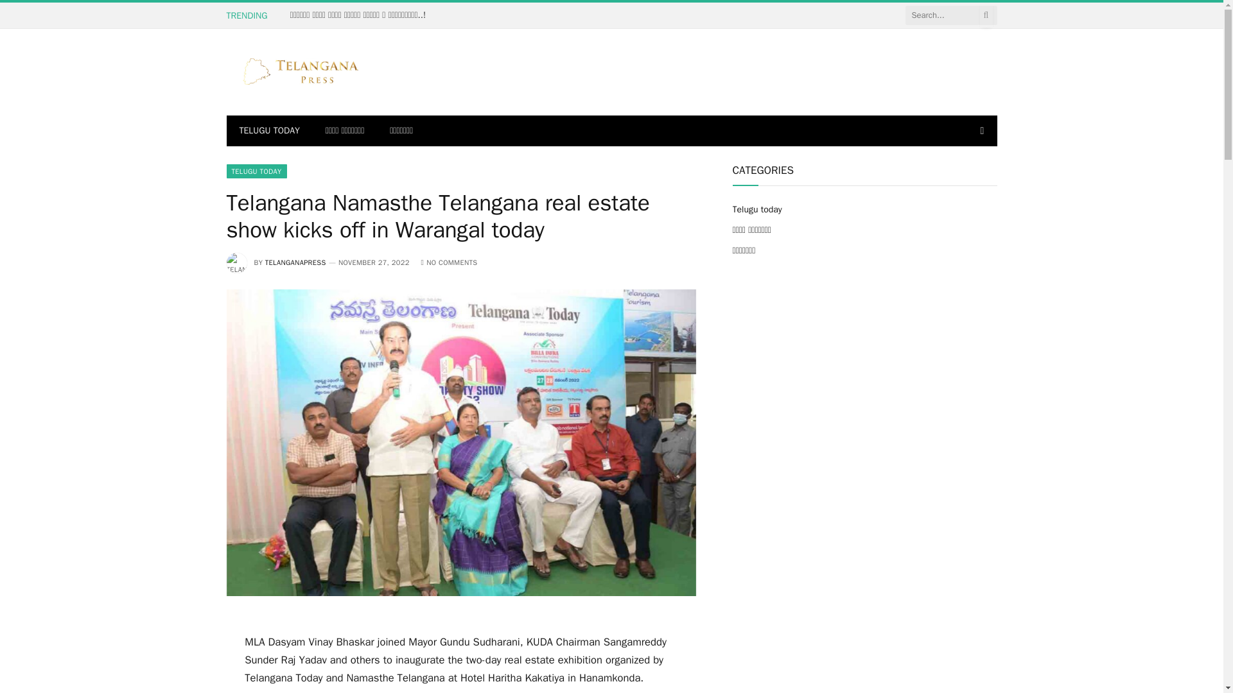 This screenshot has height=693, width=1233. I want to click on Switch to Dark Design - easier on eyes., so click(980, 130).